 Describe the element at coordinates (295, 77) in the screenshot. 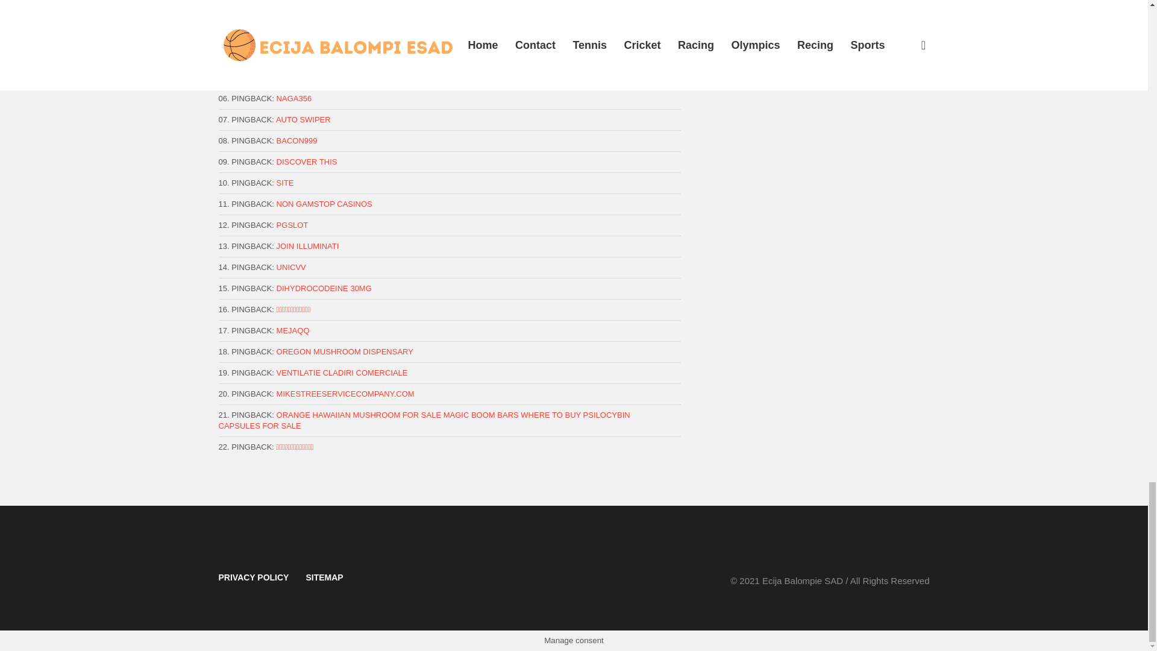

I see `FUCKBOY` at that location.